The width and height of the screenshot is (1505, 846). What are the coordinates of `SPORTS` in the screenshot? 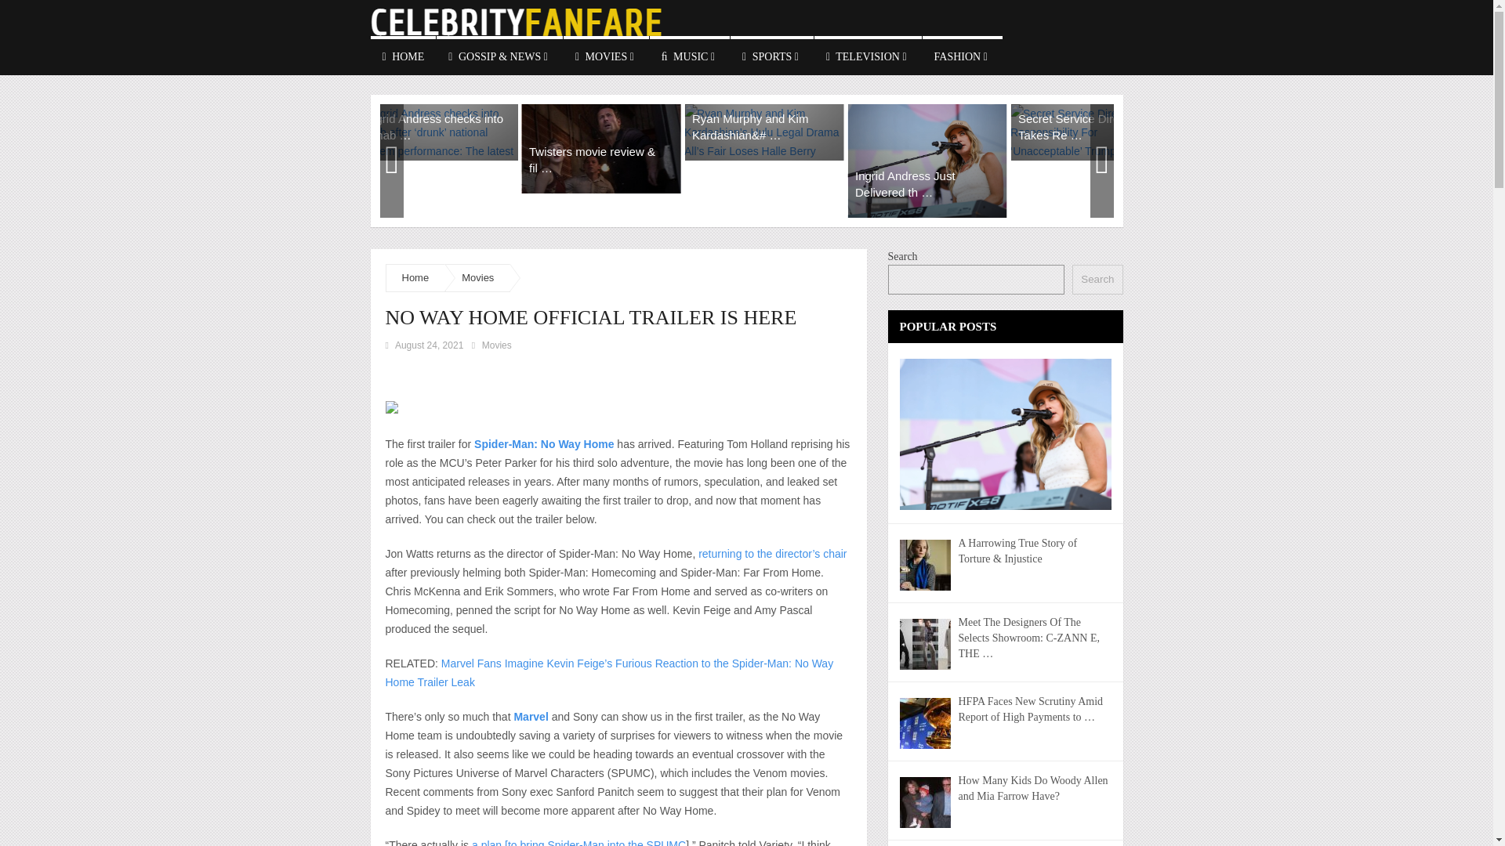 It's located at (771, 56).